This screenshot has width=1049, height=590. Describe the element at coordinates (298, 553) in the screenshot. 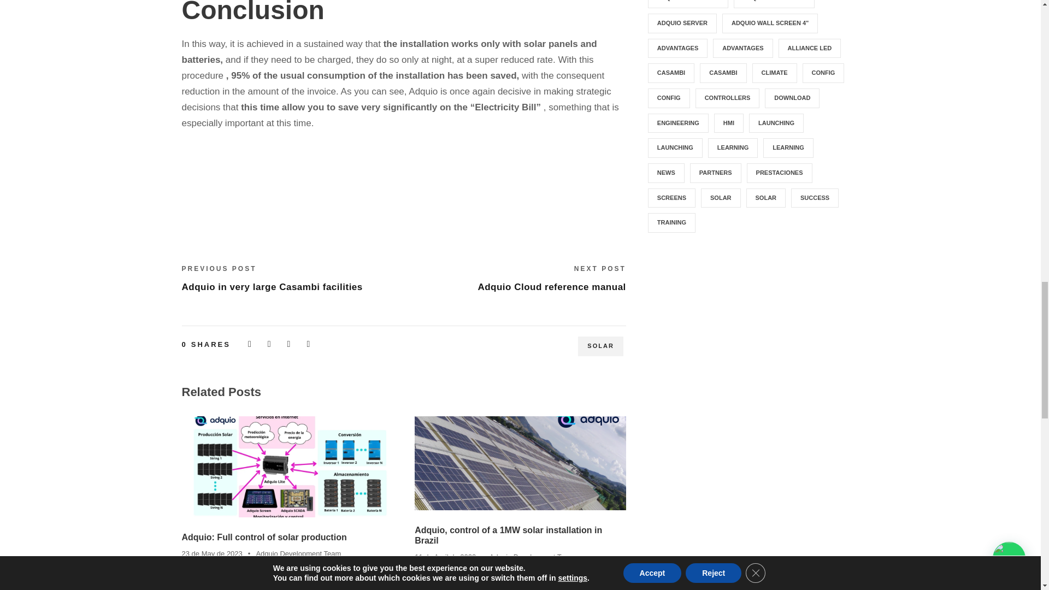

I see `Posts by Adquio Development Team` at that location.